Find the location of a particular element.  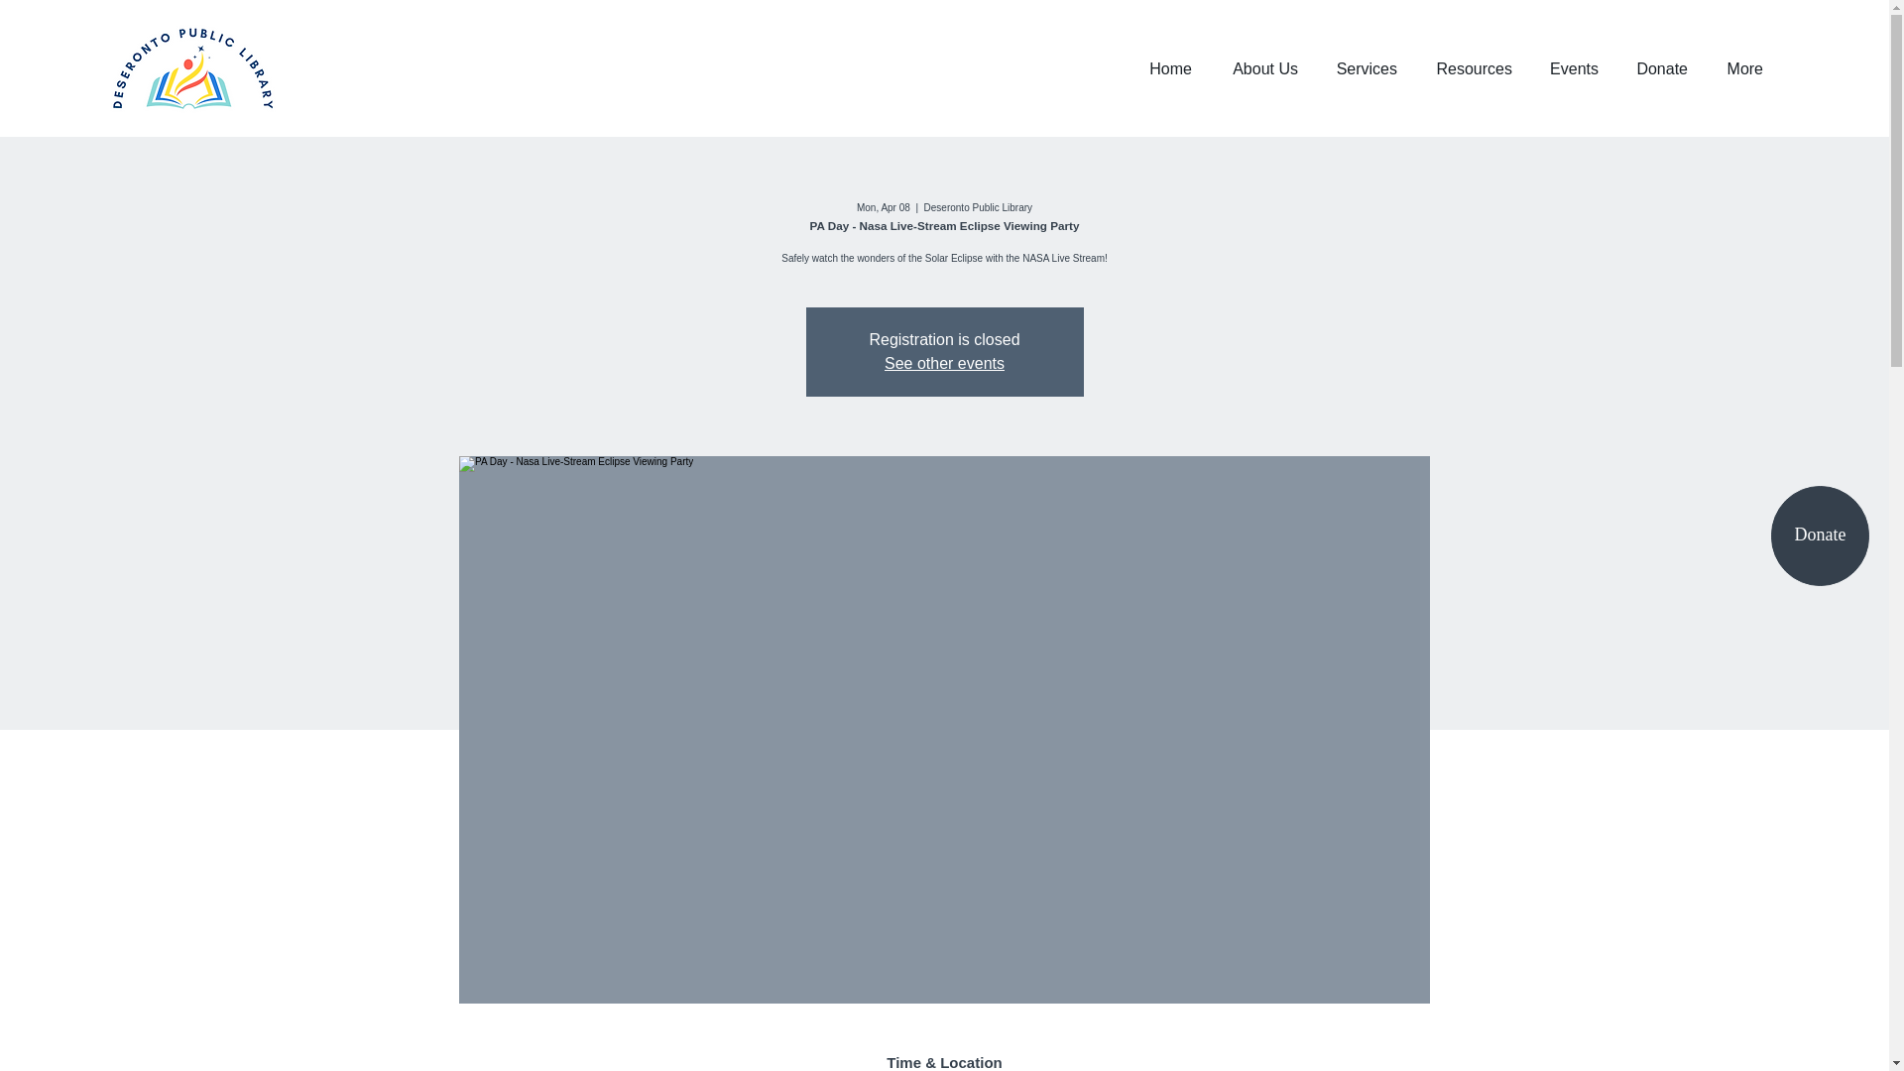

Events is located at coordinates (1569, 69).